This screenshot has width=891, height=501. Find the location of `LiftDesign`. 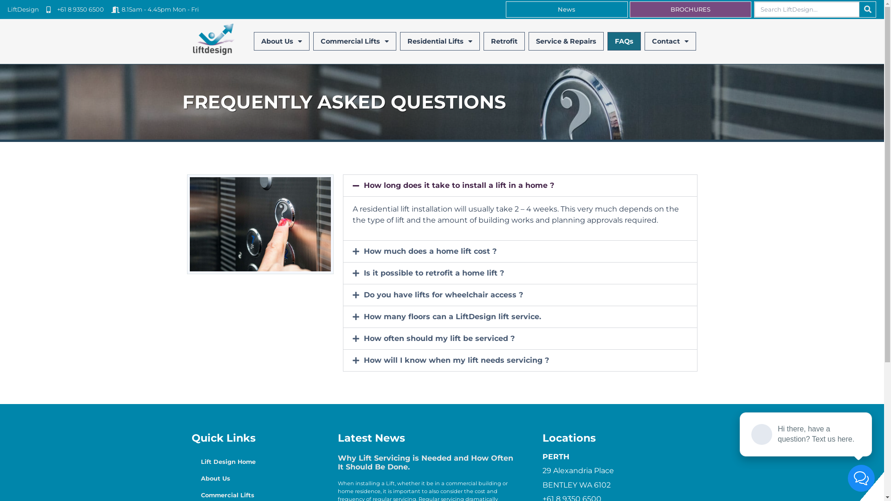

LiftDesign is located at coordinates (23, 10).